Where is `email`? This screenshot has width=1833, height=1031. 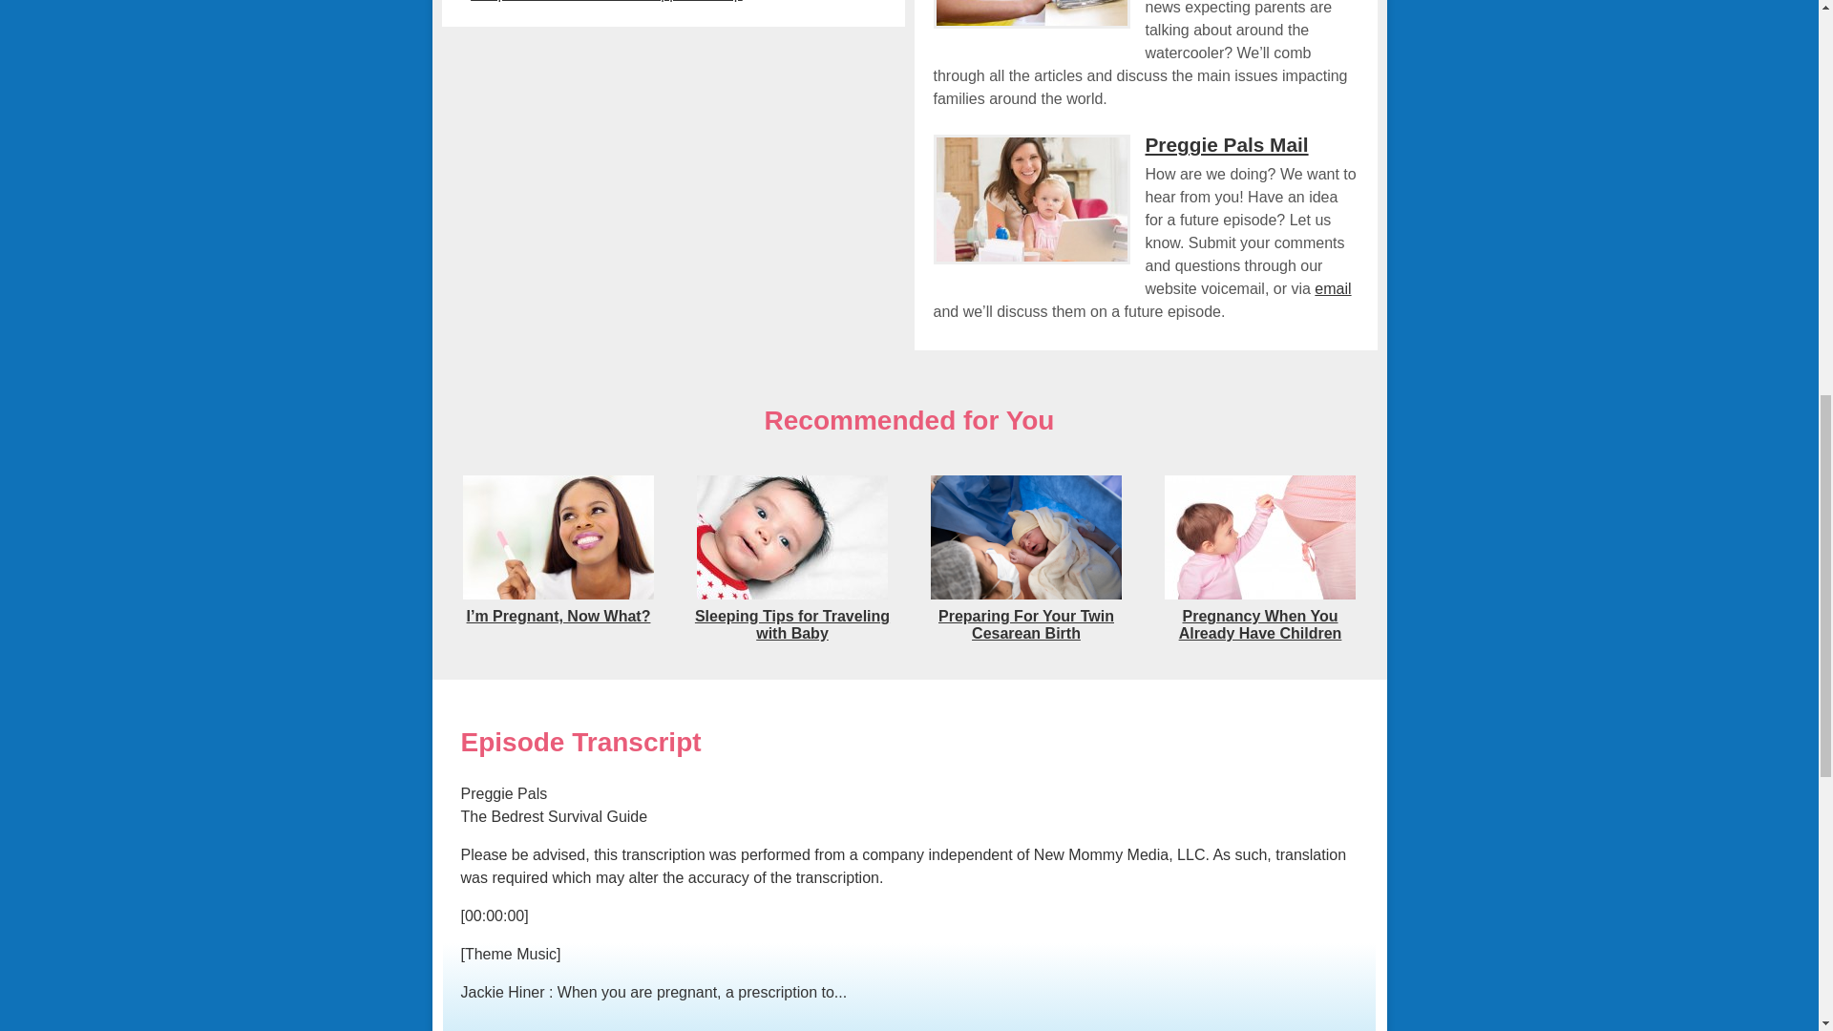
email is located at coordinates (1333, 288).